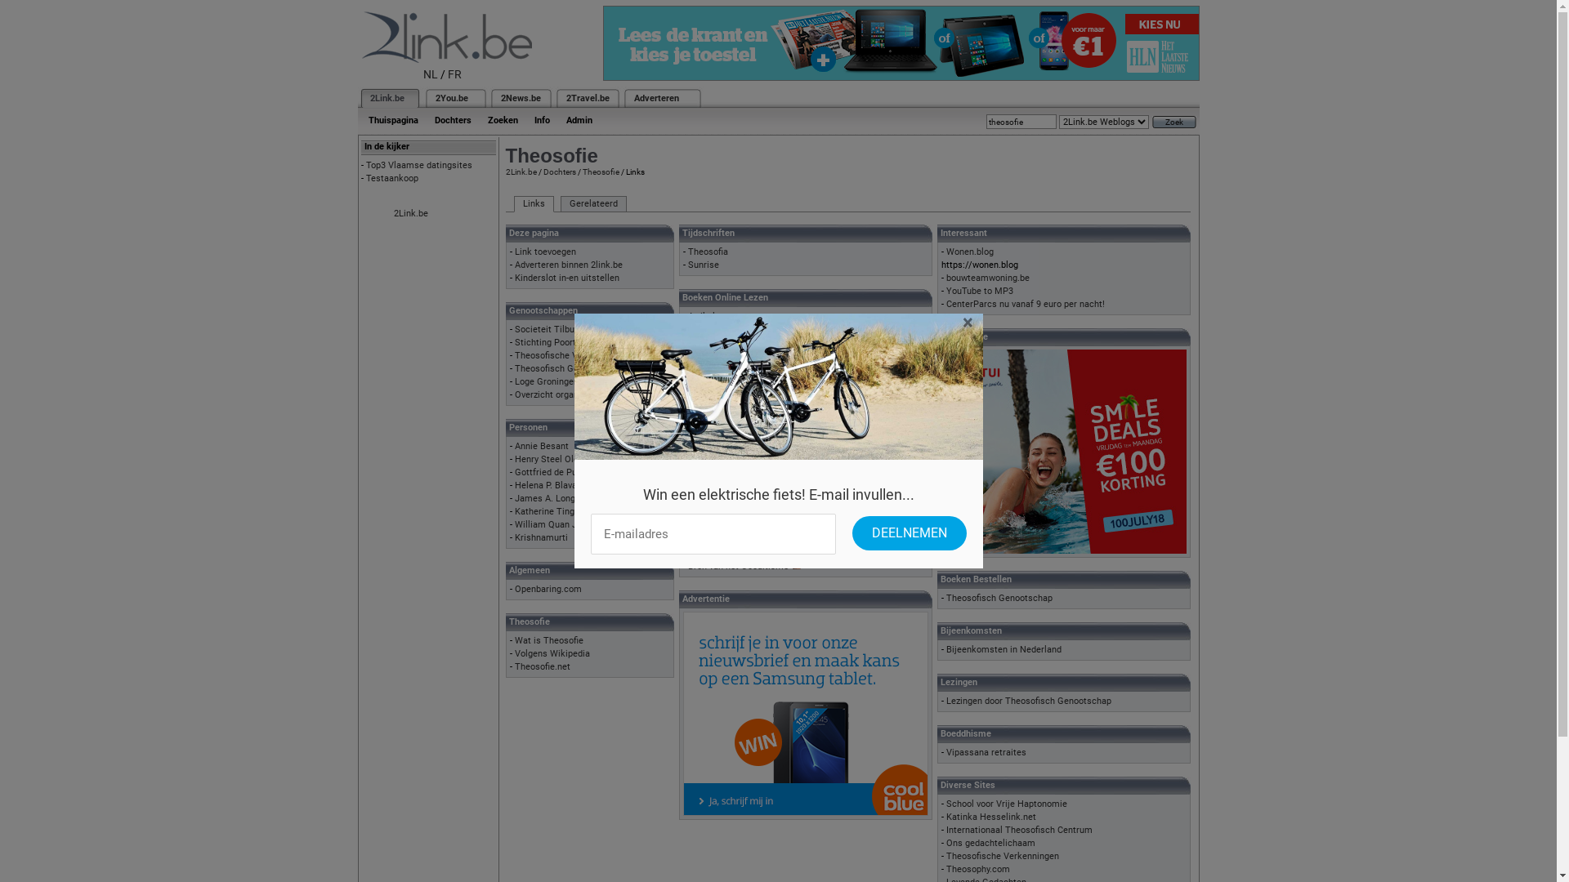  I want to click on Top3 Vlaamse datingsites, so click(419, 165).